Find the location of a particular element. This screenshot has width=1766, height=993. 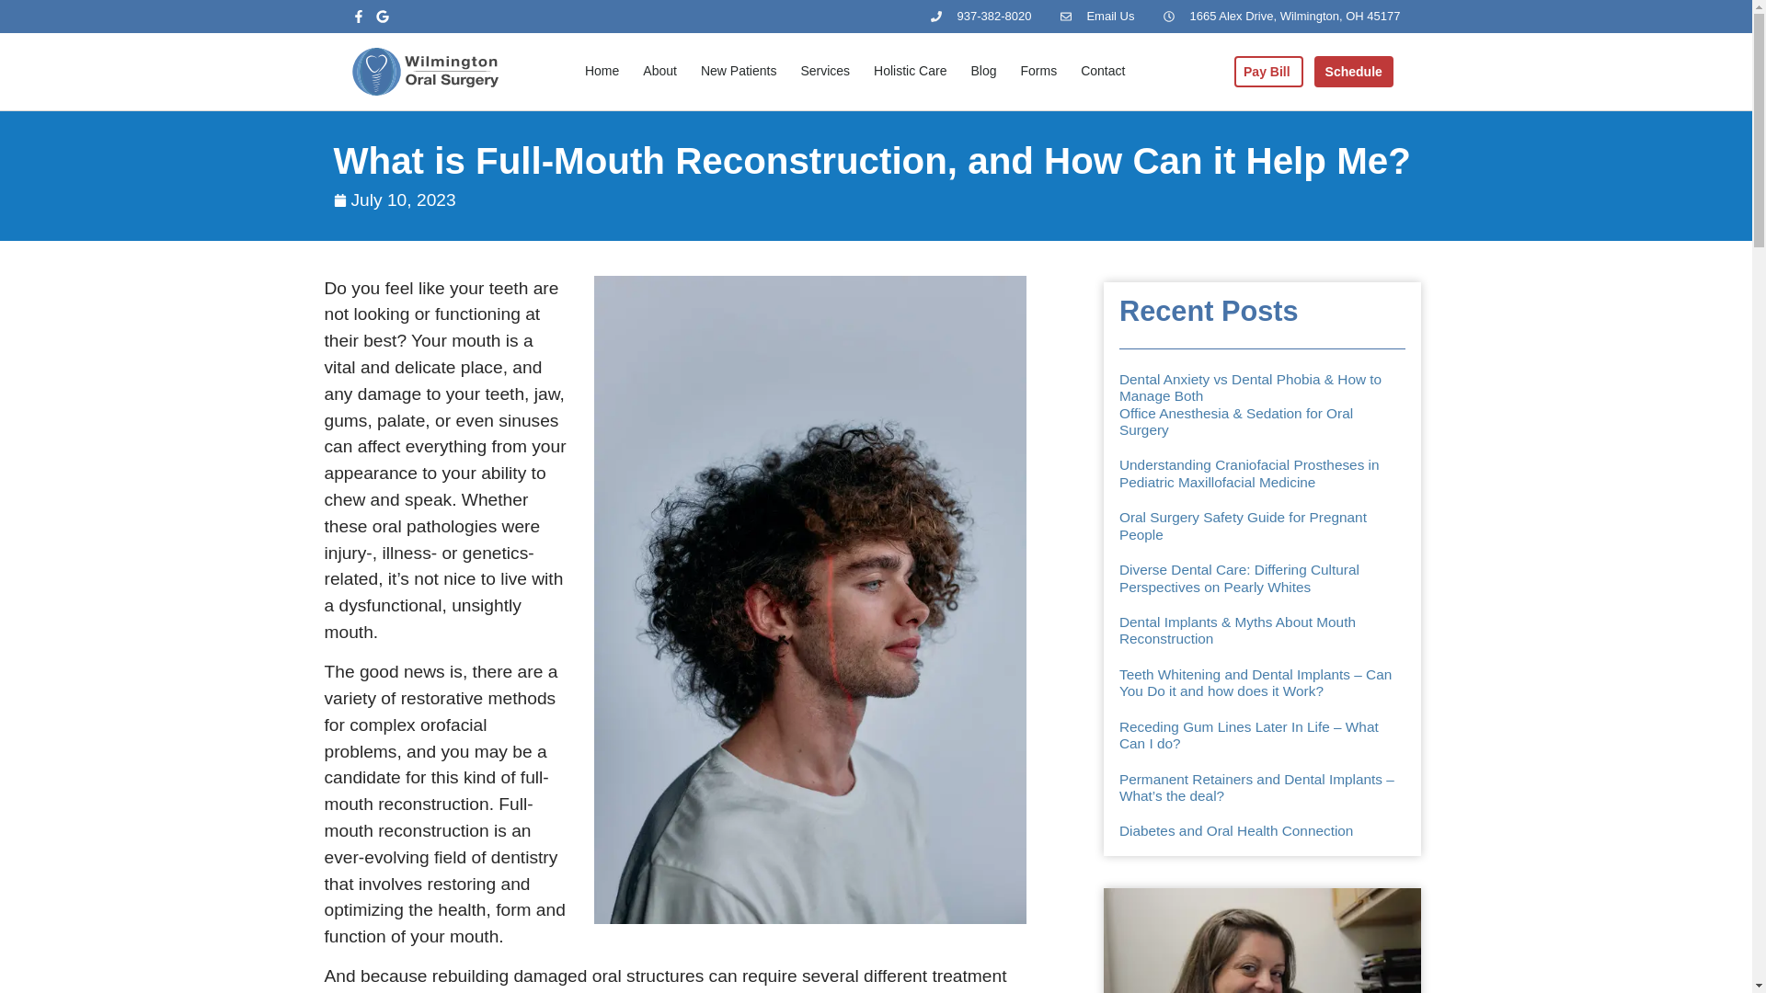

1665 Alex Drive, Wilmington, OH 45177 is located at coordinates (1282, 17).